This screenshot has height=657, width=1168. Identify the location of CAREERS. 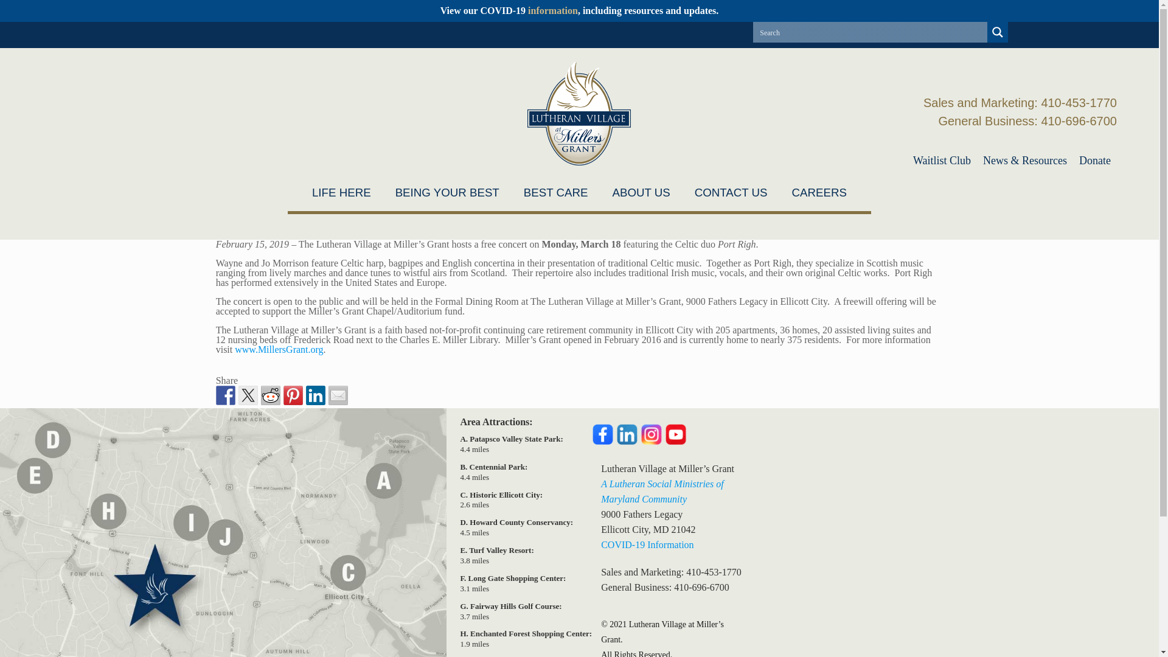
(819, 192).